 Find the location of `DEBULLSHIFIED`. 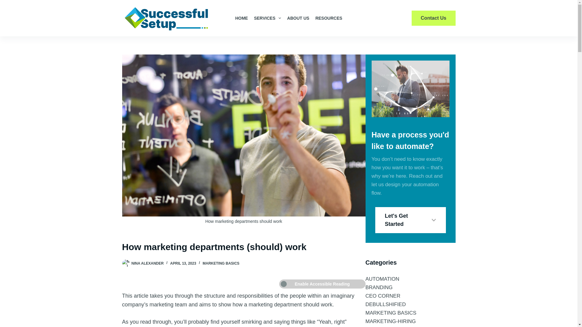

DEBULLSHIFIED is located at coordinates (386, 304).